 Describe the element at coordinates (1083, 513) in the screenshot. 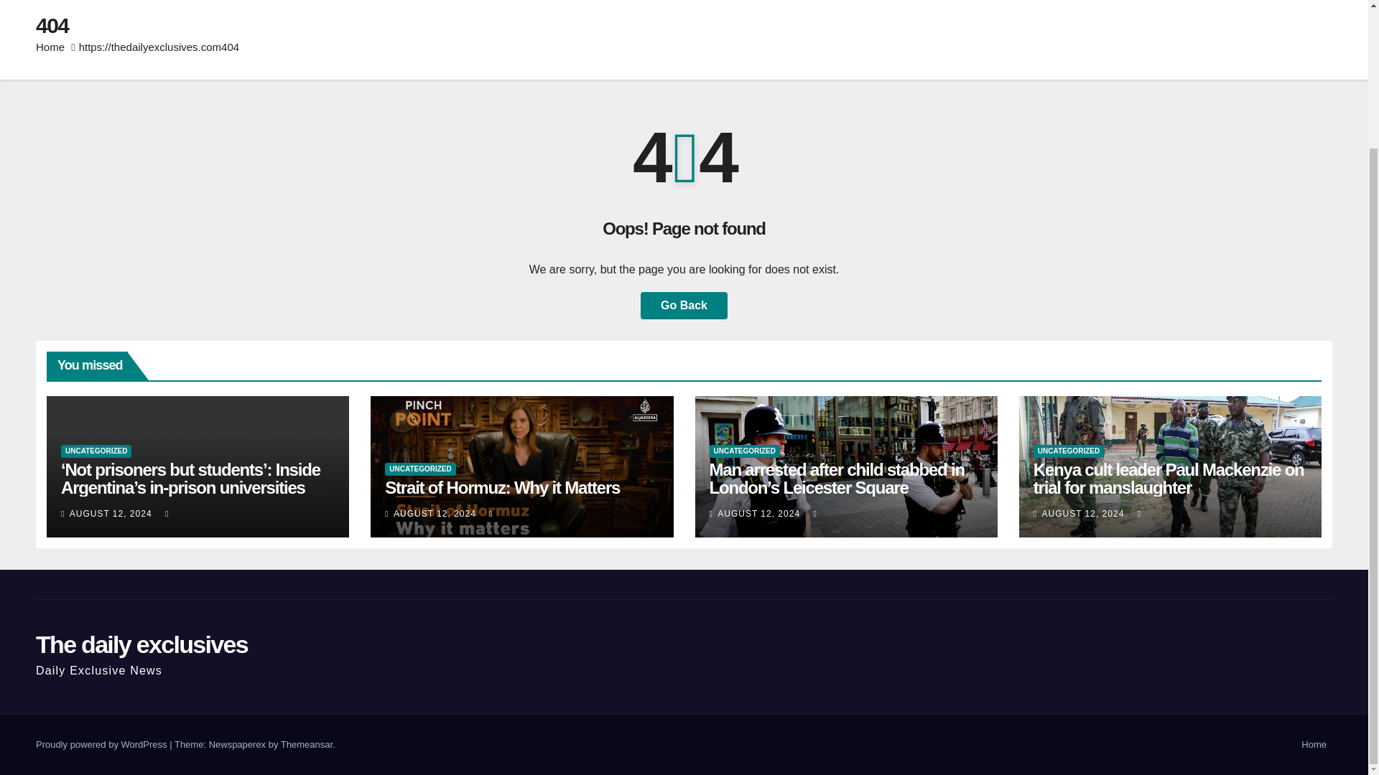

I see `AUGUST 12, 2024` at that location.